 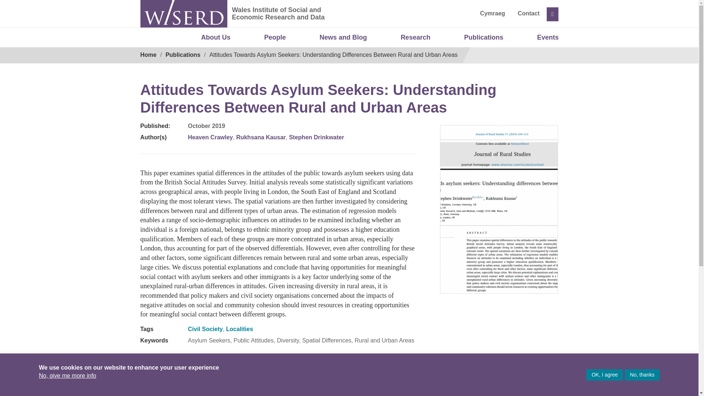 I want to click on Publications, so click(x=483, y=38).